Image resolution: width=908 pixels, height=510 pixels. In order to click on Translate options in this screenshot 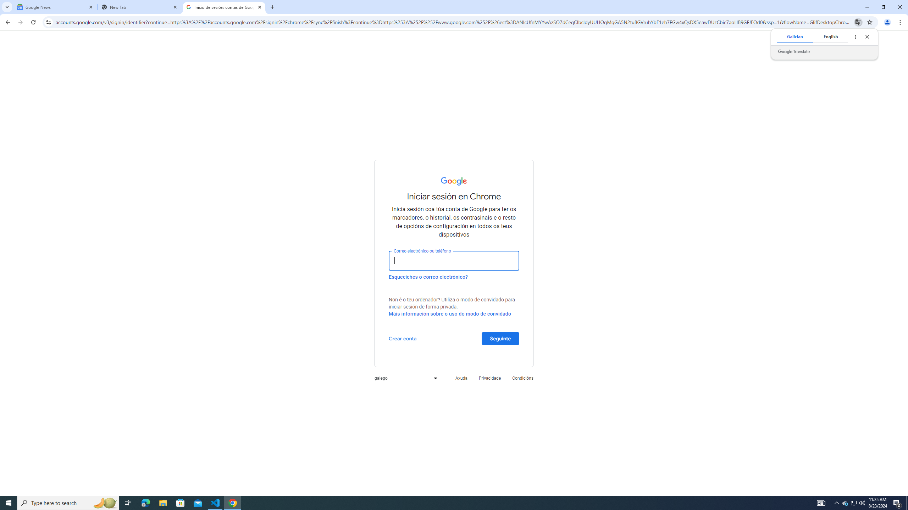, I will do `click(855, 36)`.